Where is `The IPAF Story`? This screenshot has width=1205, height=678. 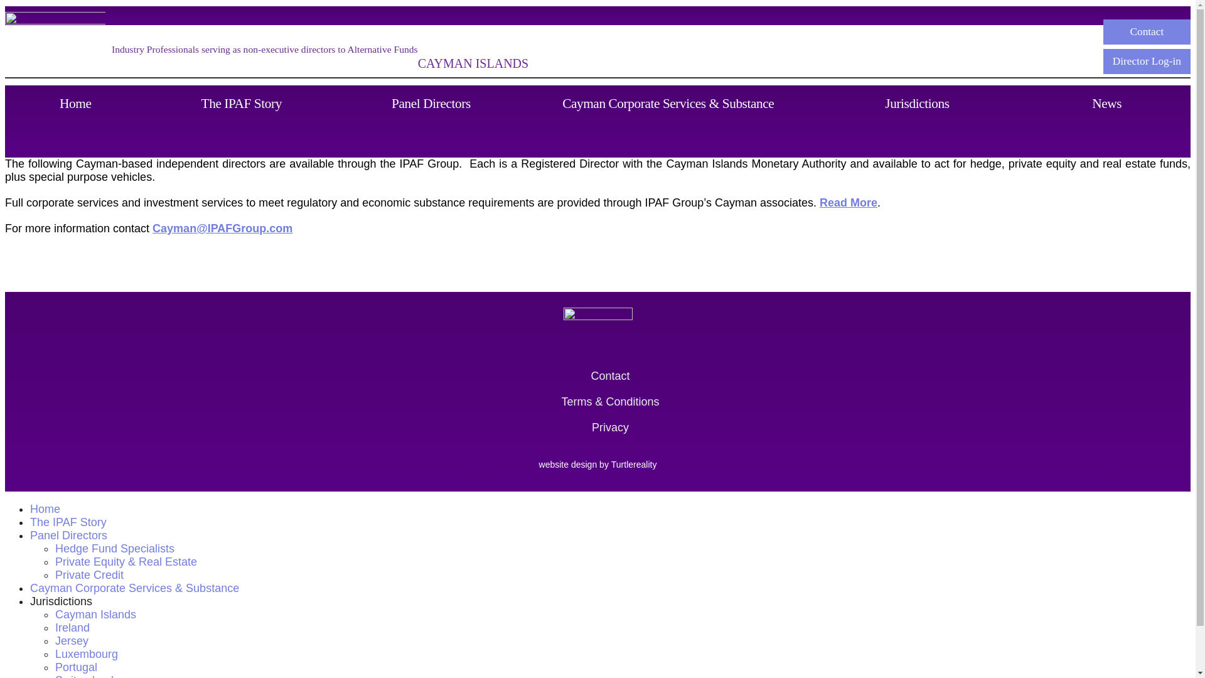 The IPAF Story is located at coordinates (68, 522).